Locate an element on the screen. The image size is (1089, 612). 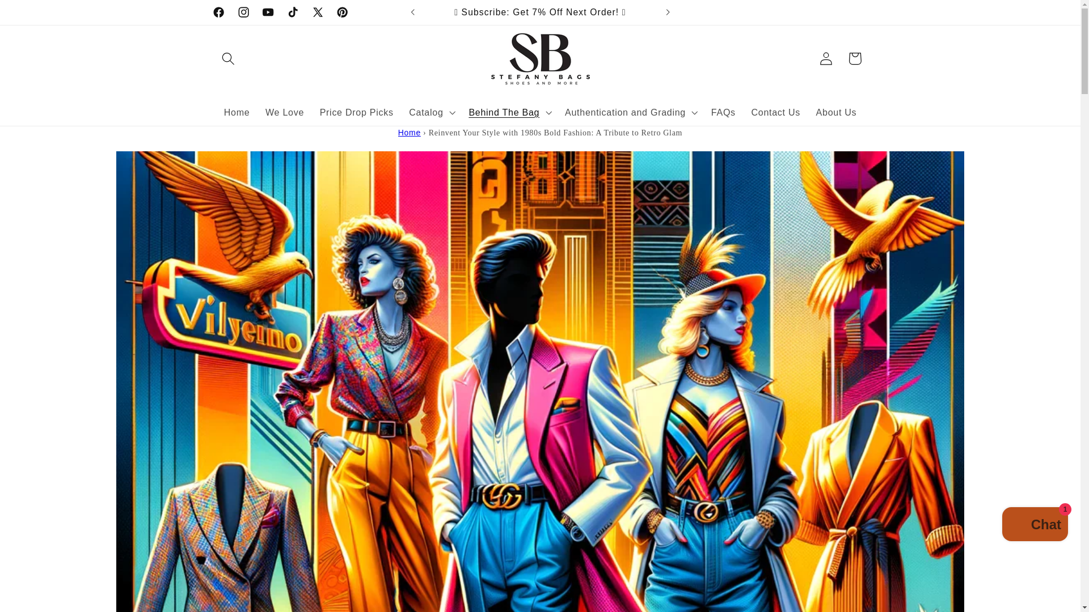
Pinterest is located at coordinates (342, 12).